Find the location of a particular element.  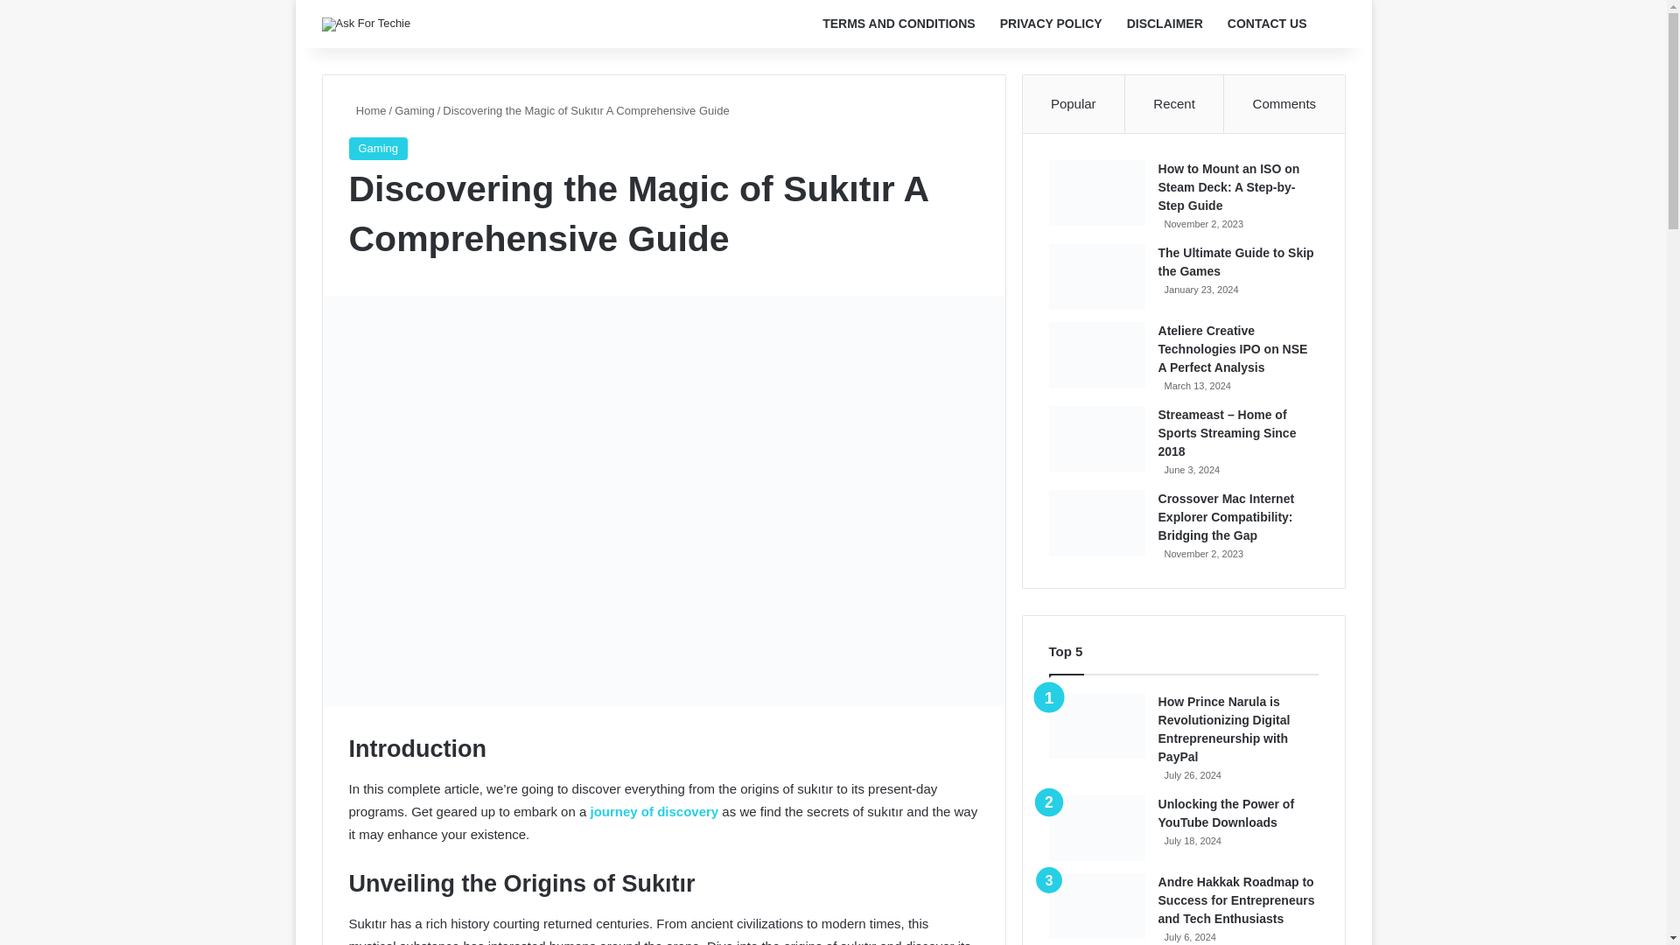

The Ultimate Guide to Skip the Games is located at coordinates (1235, 261).